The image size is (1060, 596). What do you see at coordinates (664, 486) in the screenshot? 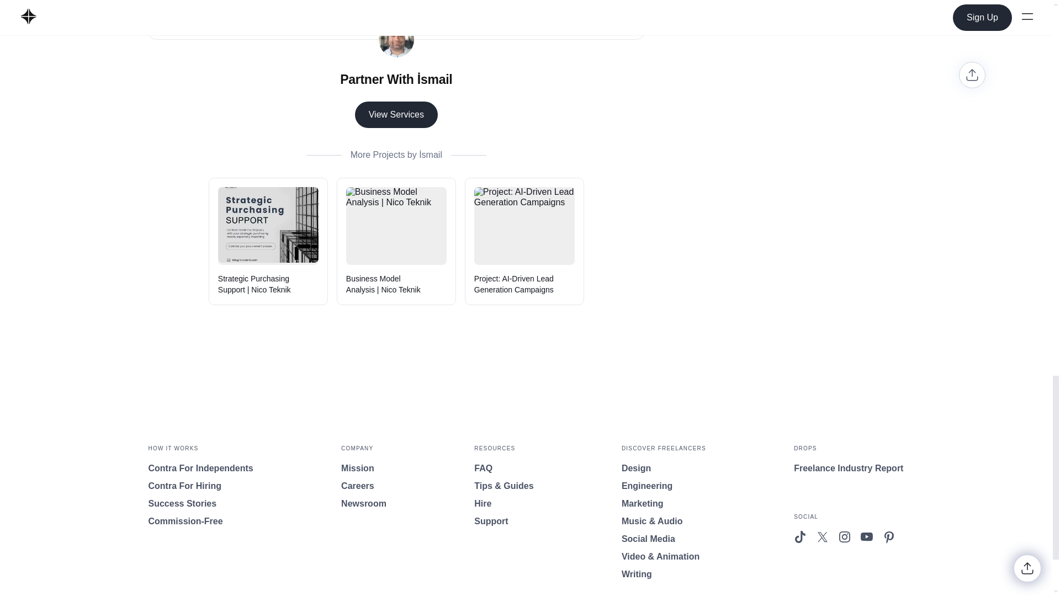
I see `Engineering` at bounding box center [664, 486].